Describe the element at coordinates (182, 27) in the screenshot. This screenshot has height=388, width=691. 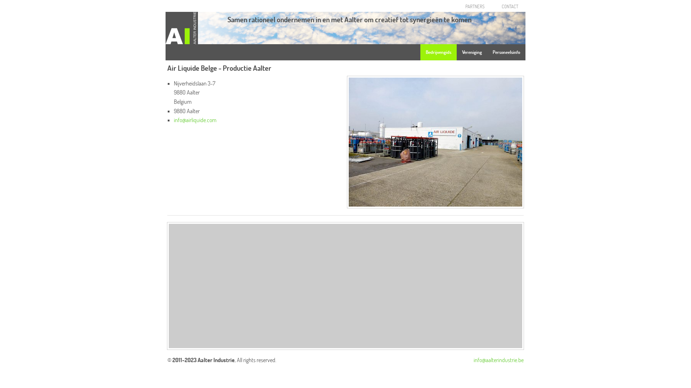
I see `Aalter Industrie` at that location.